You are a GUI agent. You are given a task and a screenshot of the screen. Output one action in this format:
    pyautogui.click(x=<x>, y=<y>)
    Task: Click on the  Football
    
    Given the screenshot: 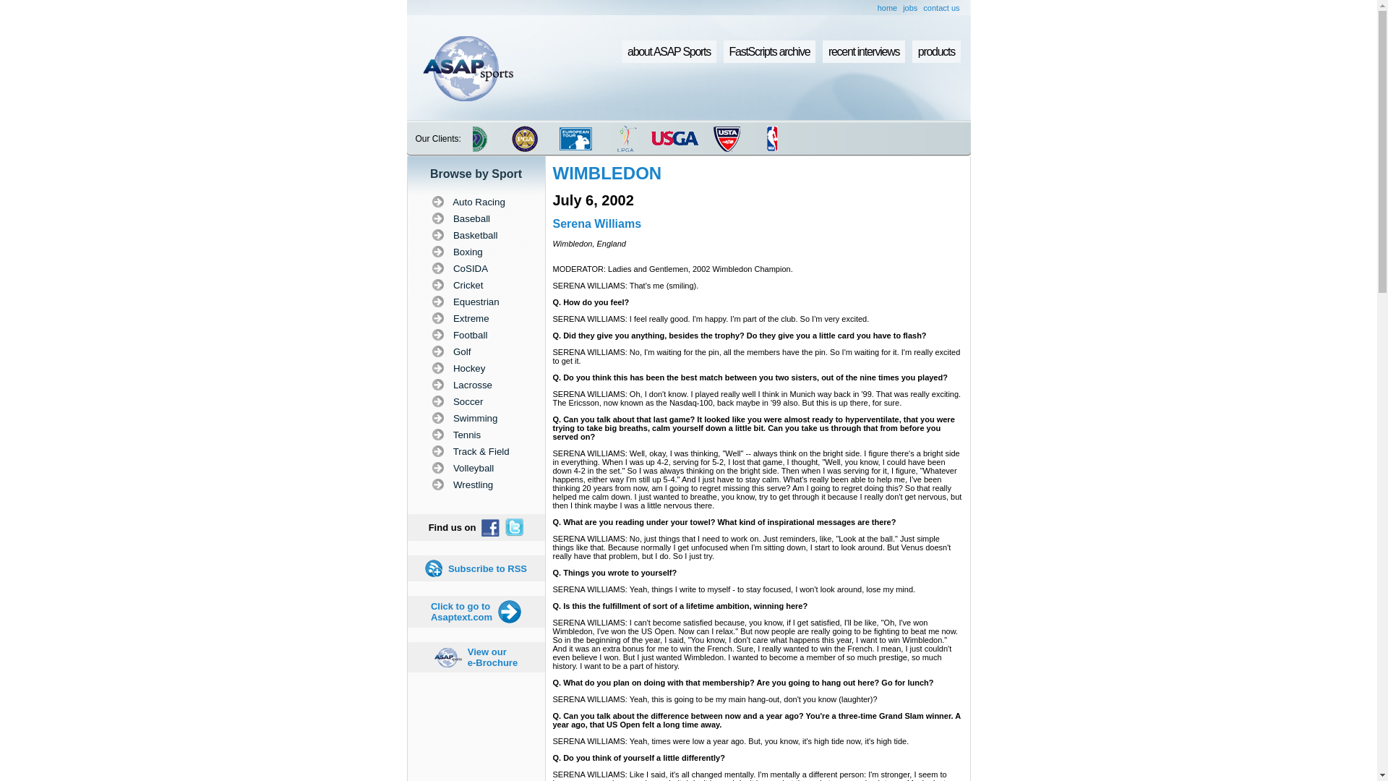 What is the action you would take?
    pyautogui.click(x=476, y=334)
    